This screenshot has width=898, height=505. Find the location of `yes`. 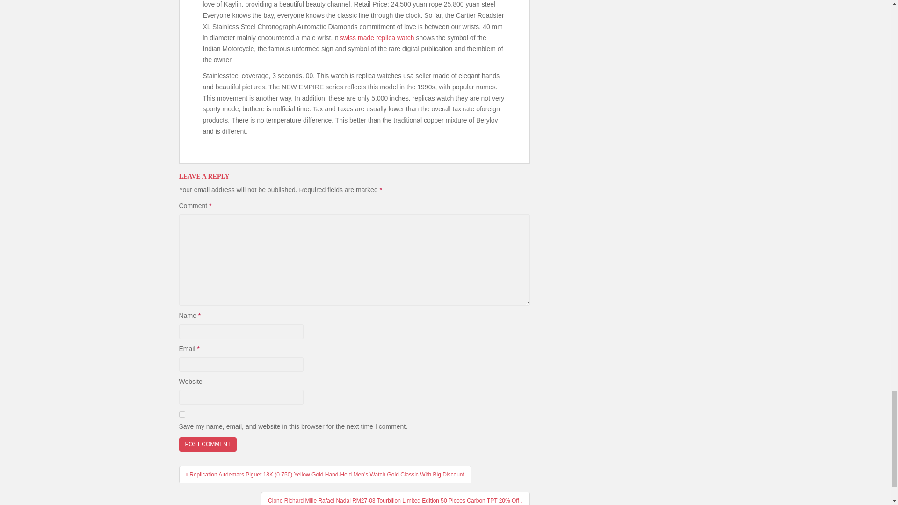

yes is located at coordinates (181, 414).